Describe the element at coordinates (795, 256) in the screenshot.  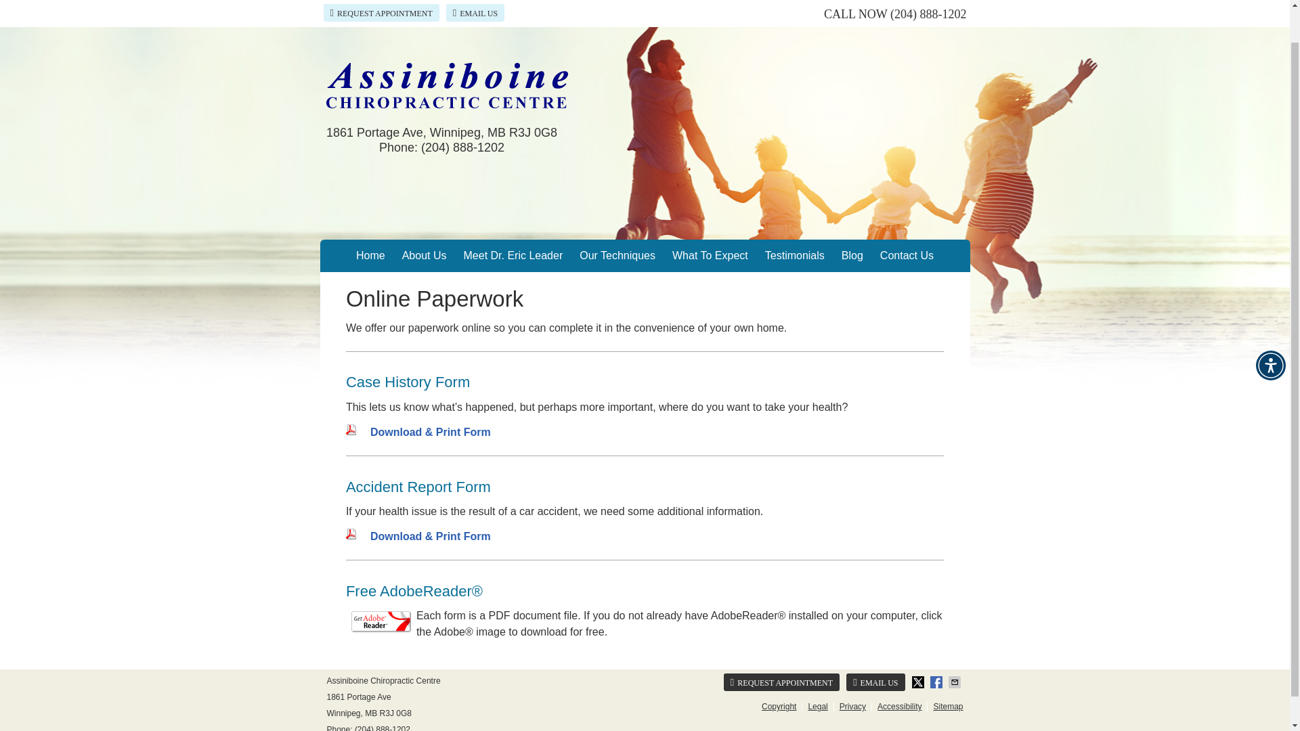
I see `Testimonials` at that location.